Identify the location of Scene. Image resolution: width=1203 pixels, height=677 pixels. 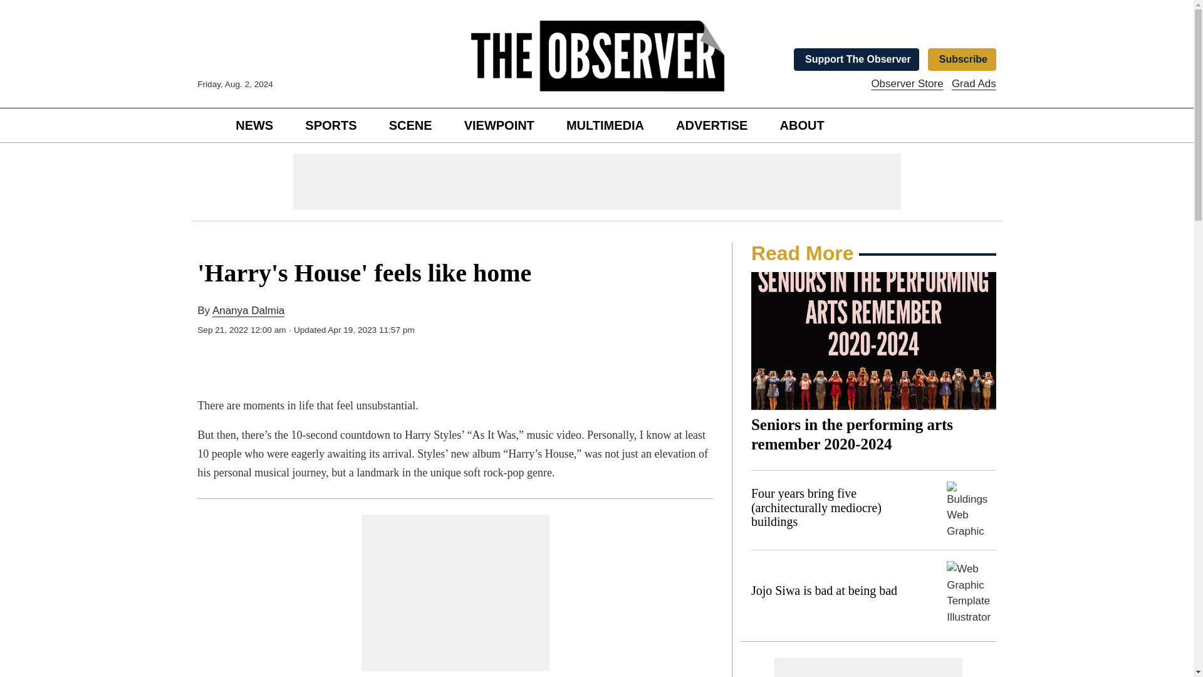
(410, 125).